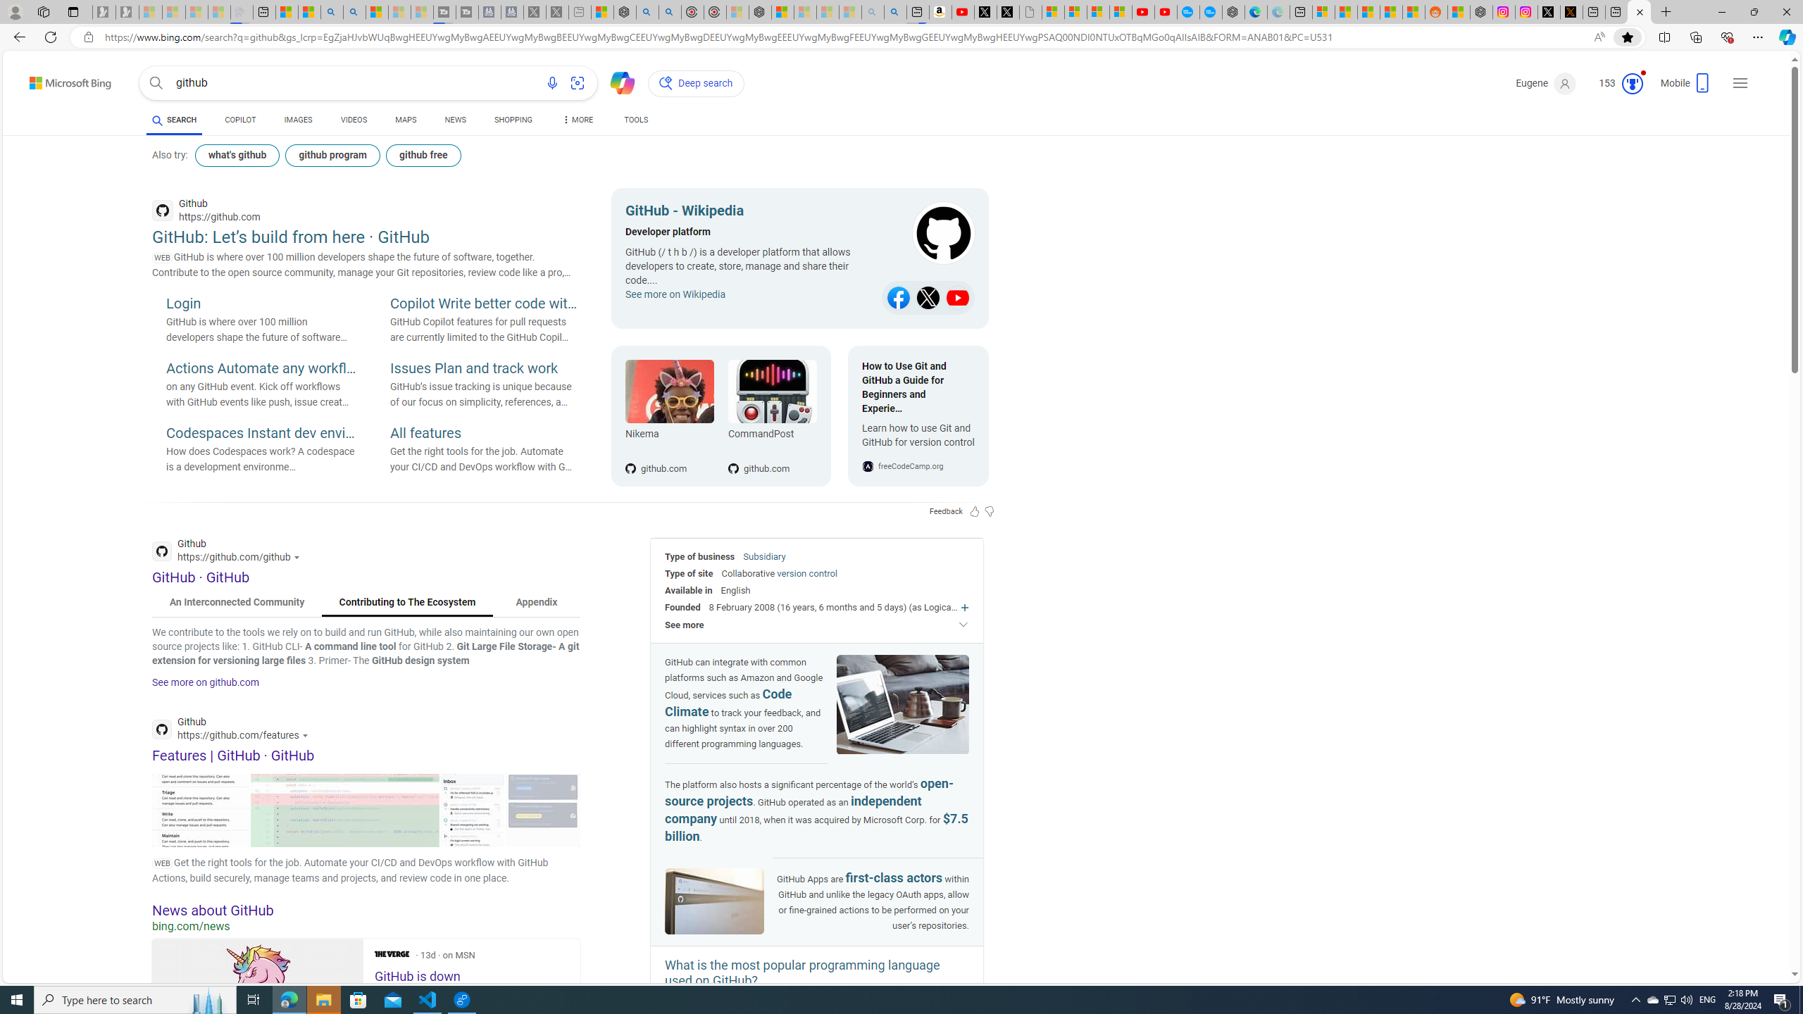 The image size is (1803, 1014). Describe the element at coordinates (1369, 12) in the screenshot. I see `Shanghai, China hourly forecast | Microsoft Weather` at that location.